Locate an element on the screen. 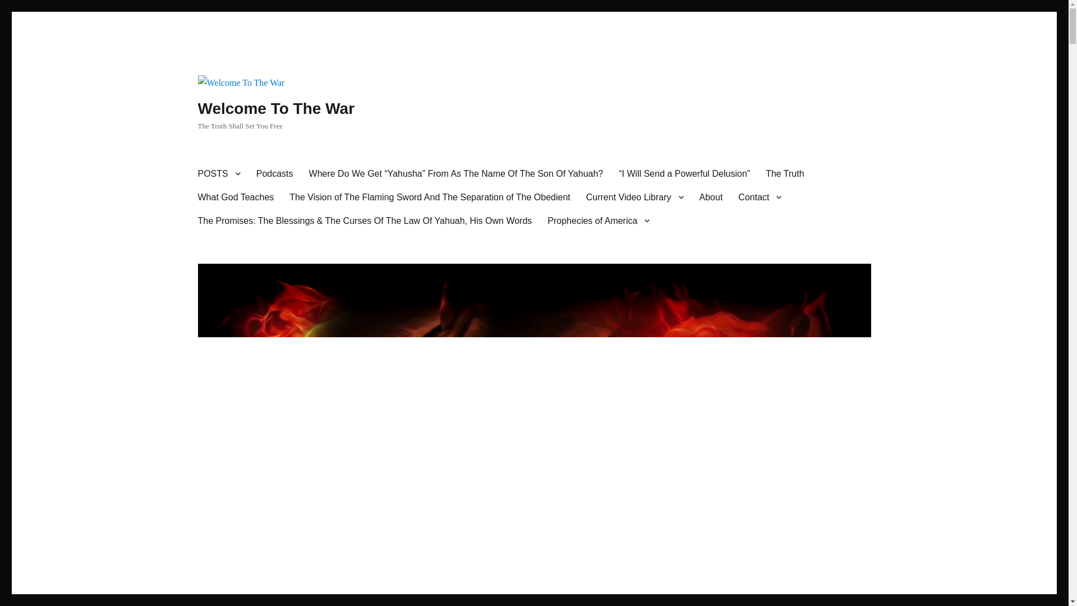  What God Teaches is located at coordinates (235, 196).